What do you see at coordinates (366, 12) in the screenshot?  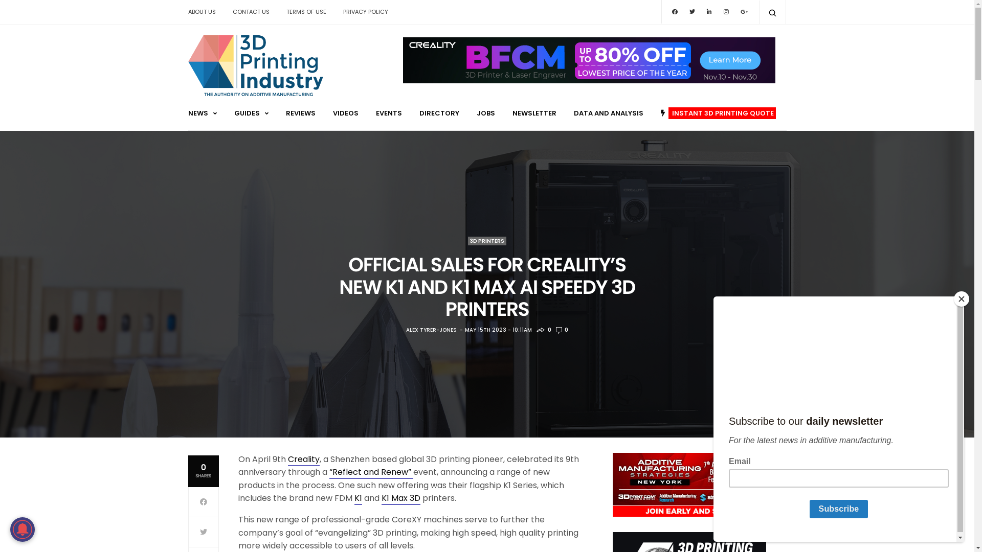 I see `PRIVACY POLICY` at bounding box center [366, 12].